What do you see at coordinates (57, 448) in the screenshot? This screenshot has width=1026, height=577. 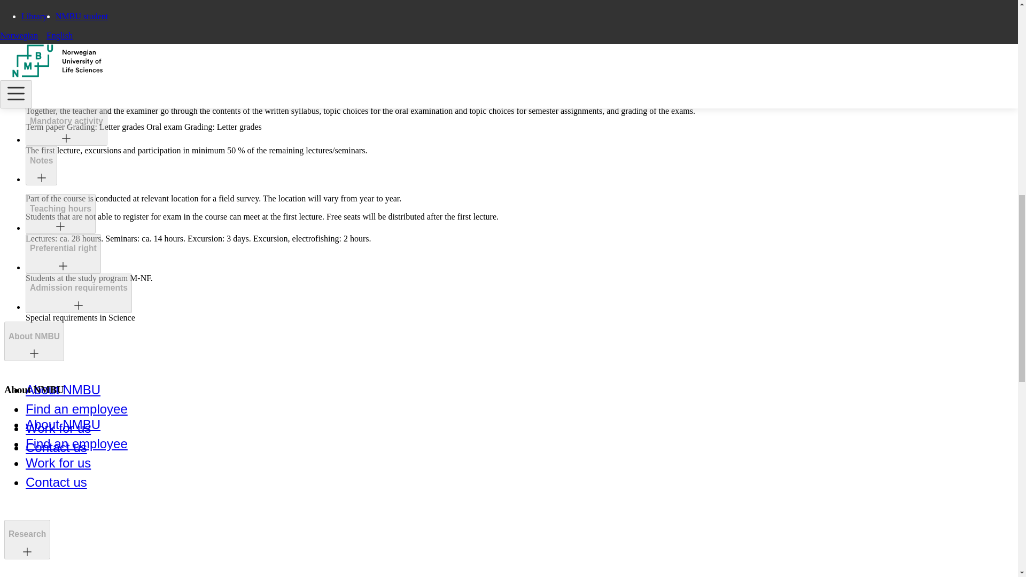 I see `Contact us` at bounding box center [57, 448].